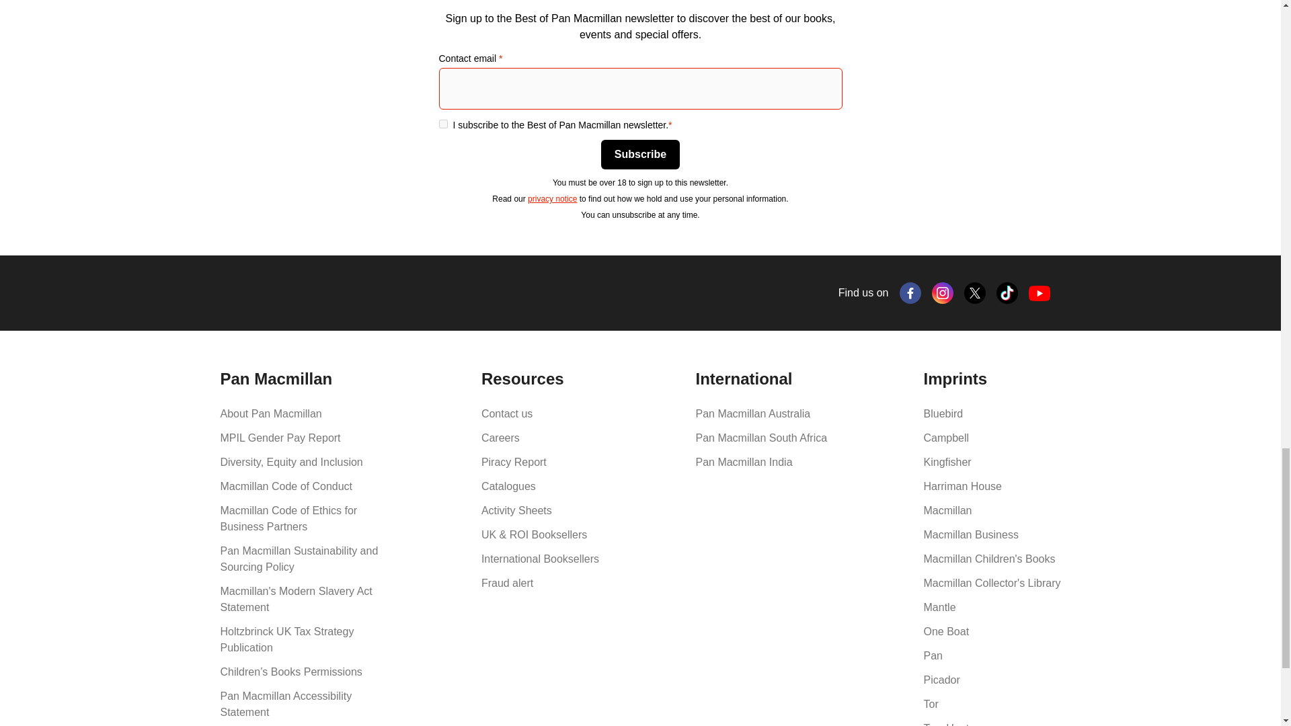 The height and width of the screenshot is (726, 1291). Describe the element at coordinates (442, 124) in the screenshot. I see `on` at that location.